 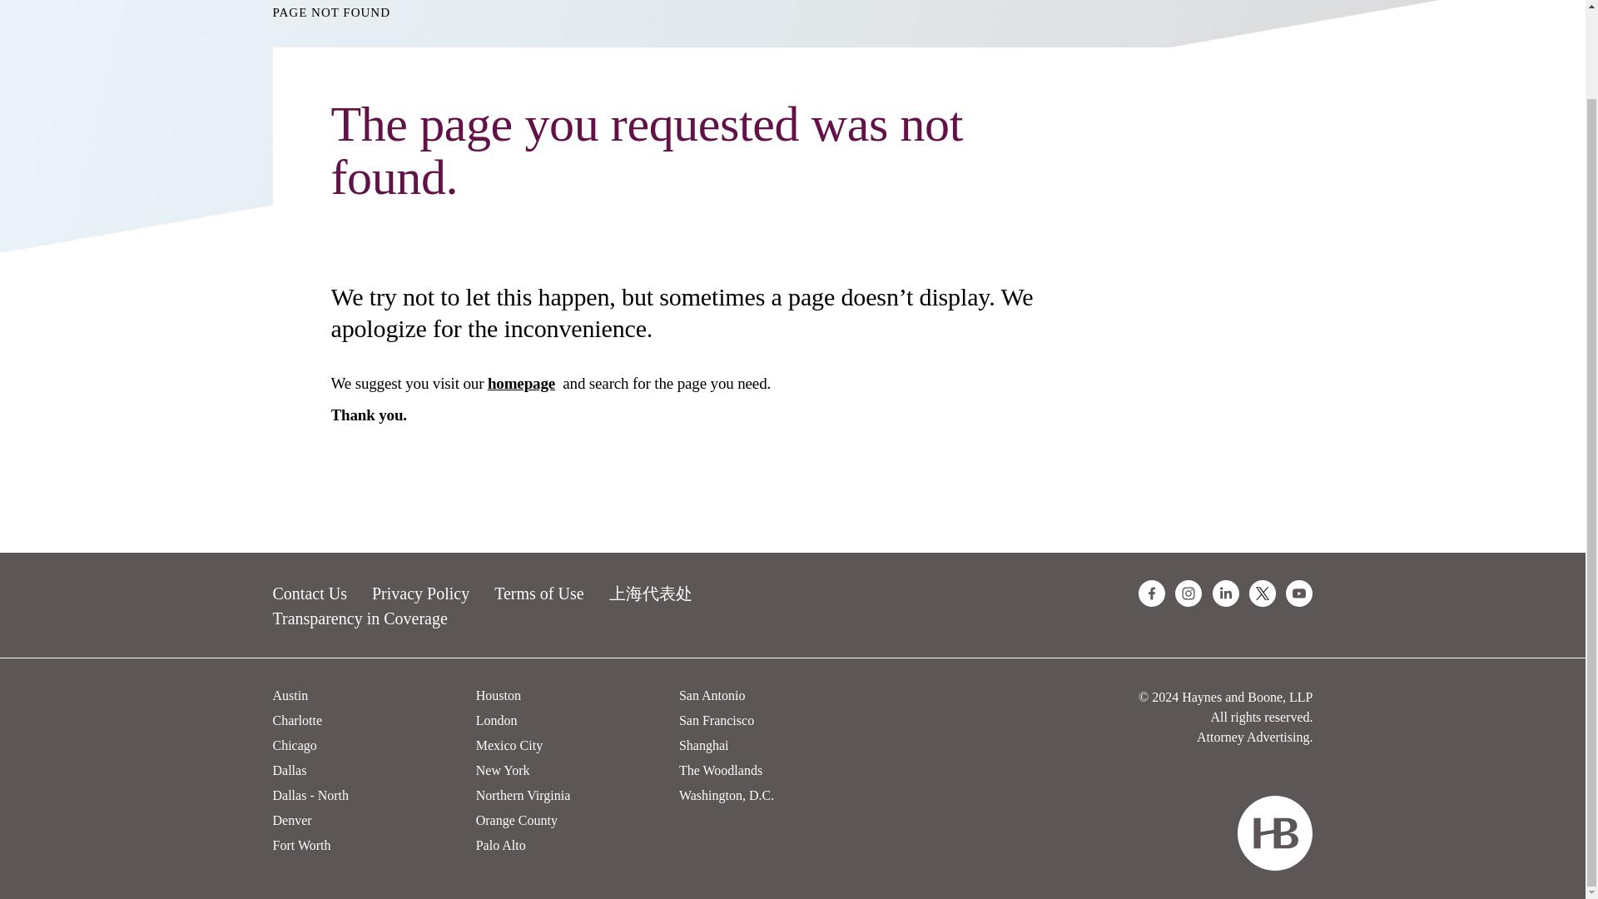 What do you see at coordinates (523, 796) in the screenshot?
I see `Northern Virginia` at bounding box center [523, 796].